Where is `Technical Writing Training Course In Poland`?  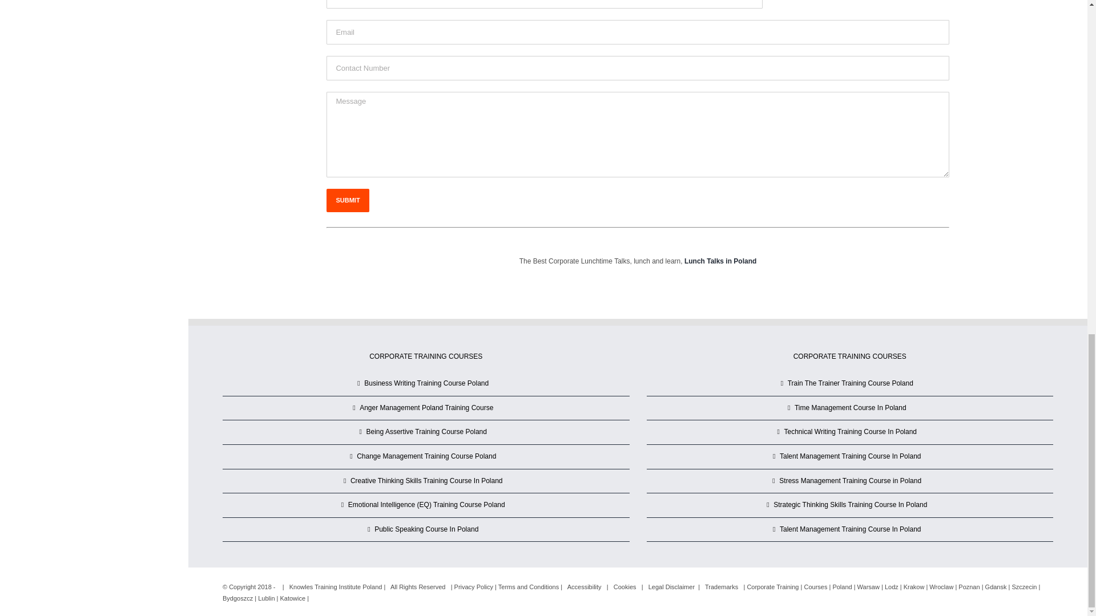 Technical Writing Training Course In Poland is located at coordinates (851, 432).